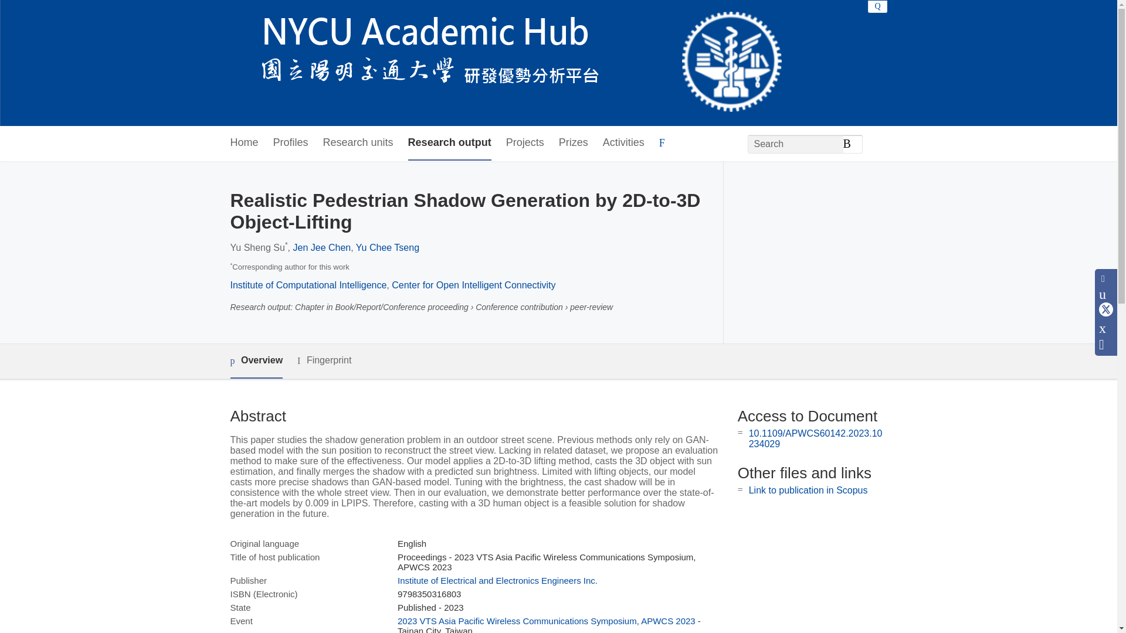 This screenshot has height=633, width=1126. Describe the element at coordinates (307, 285) in the screenshot. I see `Institute of Computational Intelligence` at that location.